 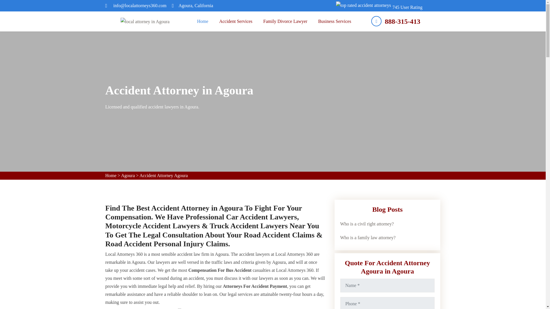 I want to click on Agoura, so click(x=128, y=175).